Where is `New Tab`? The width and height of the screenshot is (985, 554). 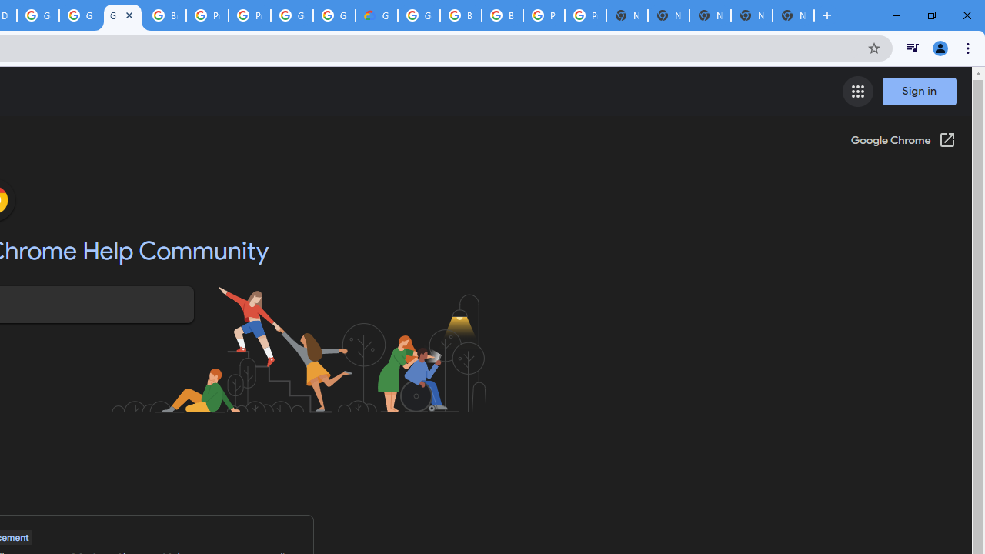
New Tab is located at coordinates (793, 15).